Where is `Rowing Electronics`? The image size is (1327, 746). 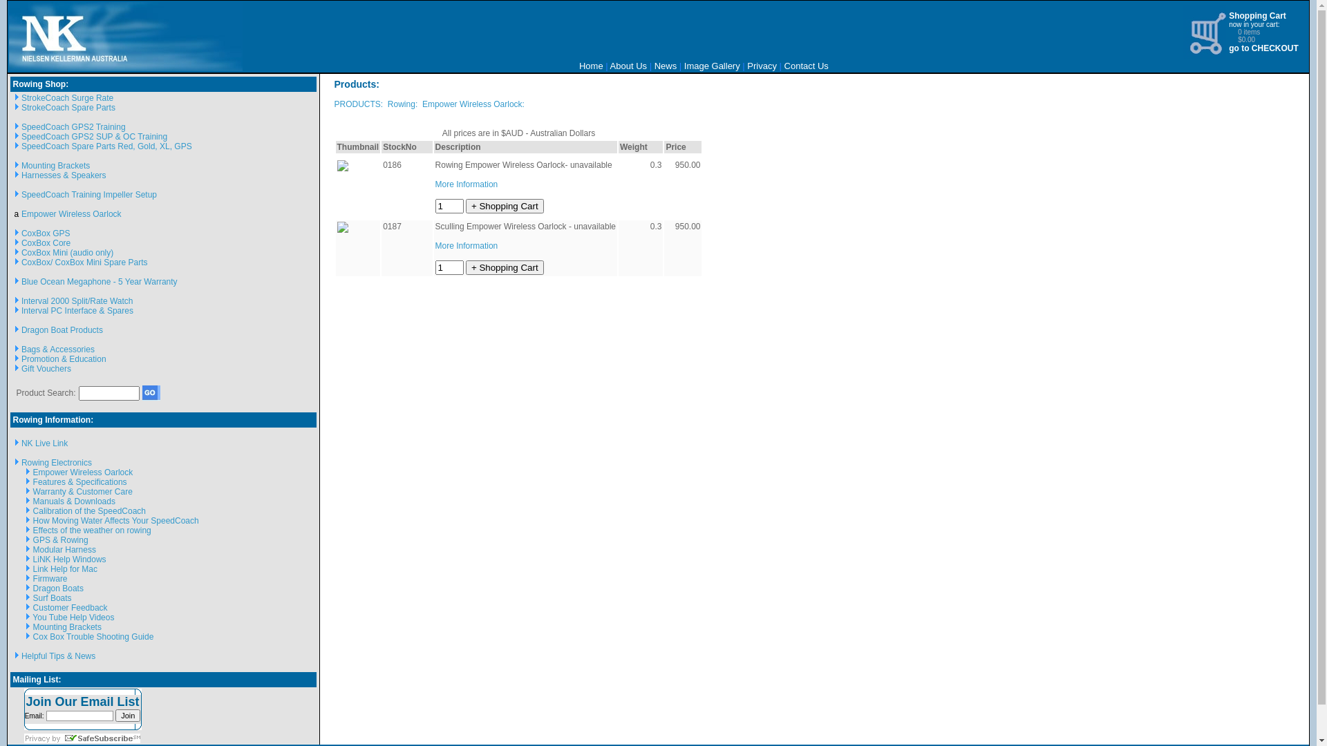
Rowing Electronics is located at coordinates (57, 463).